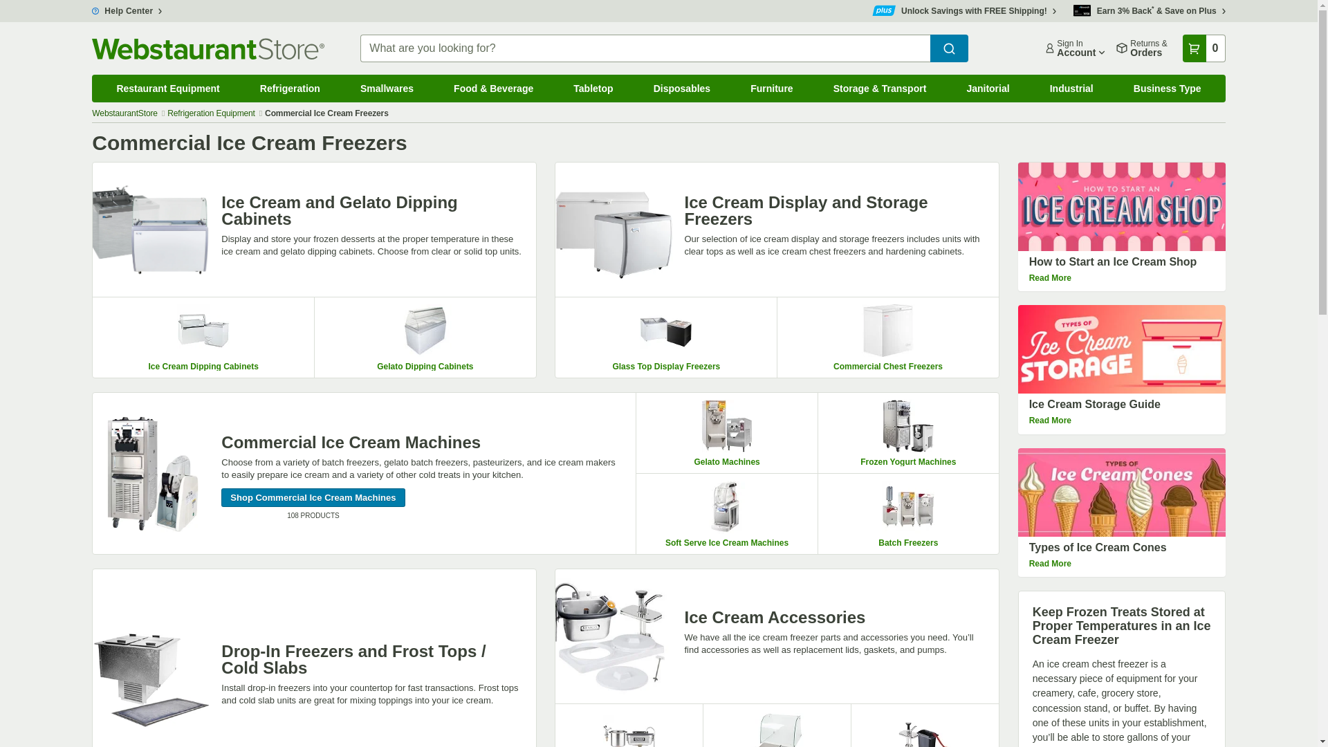 The image size is (1328, 747). What do you see at coordinates (819, 79) in the screenshot?
I see `show submenu for Furniture` at bounding box center [819, 79].